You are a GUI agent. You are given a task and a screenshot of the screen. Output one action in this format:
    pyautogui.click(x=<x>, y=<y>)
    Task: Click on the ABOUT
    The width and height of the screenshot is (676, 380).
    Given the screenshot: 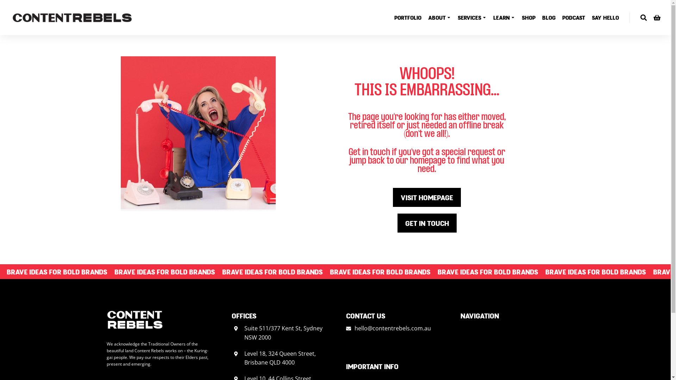 What is the action you would take?
    pyautogui.click(x=439, y=18)
    